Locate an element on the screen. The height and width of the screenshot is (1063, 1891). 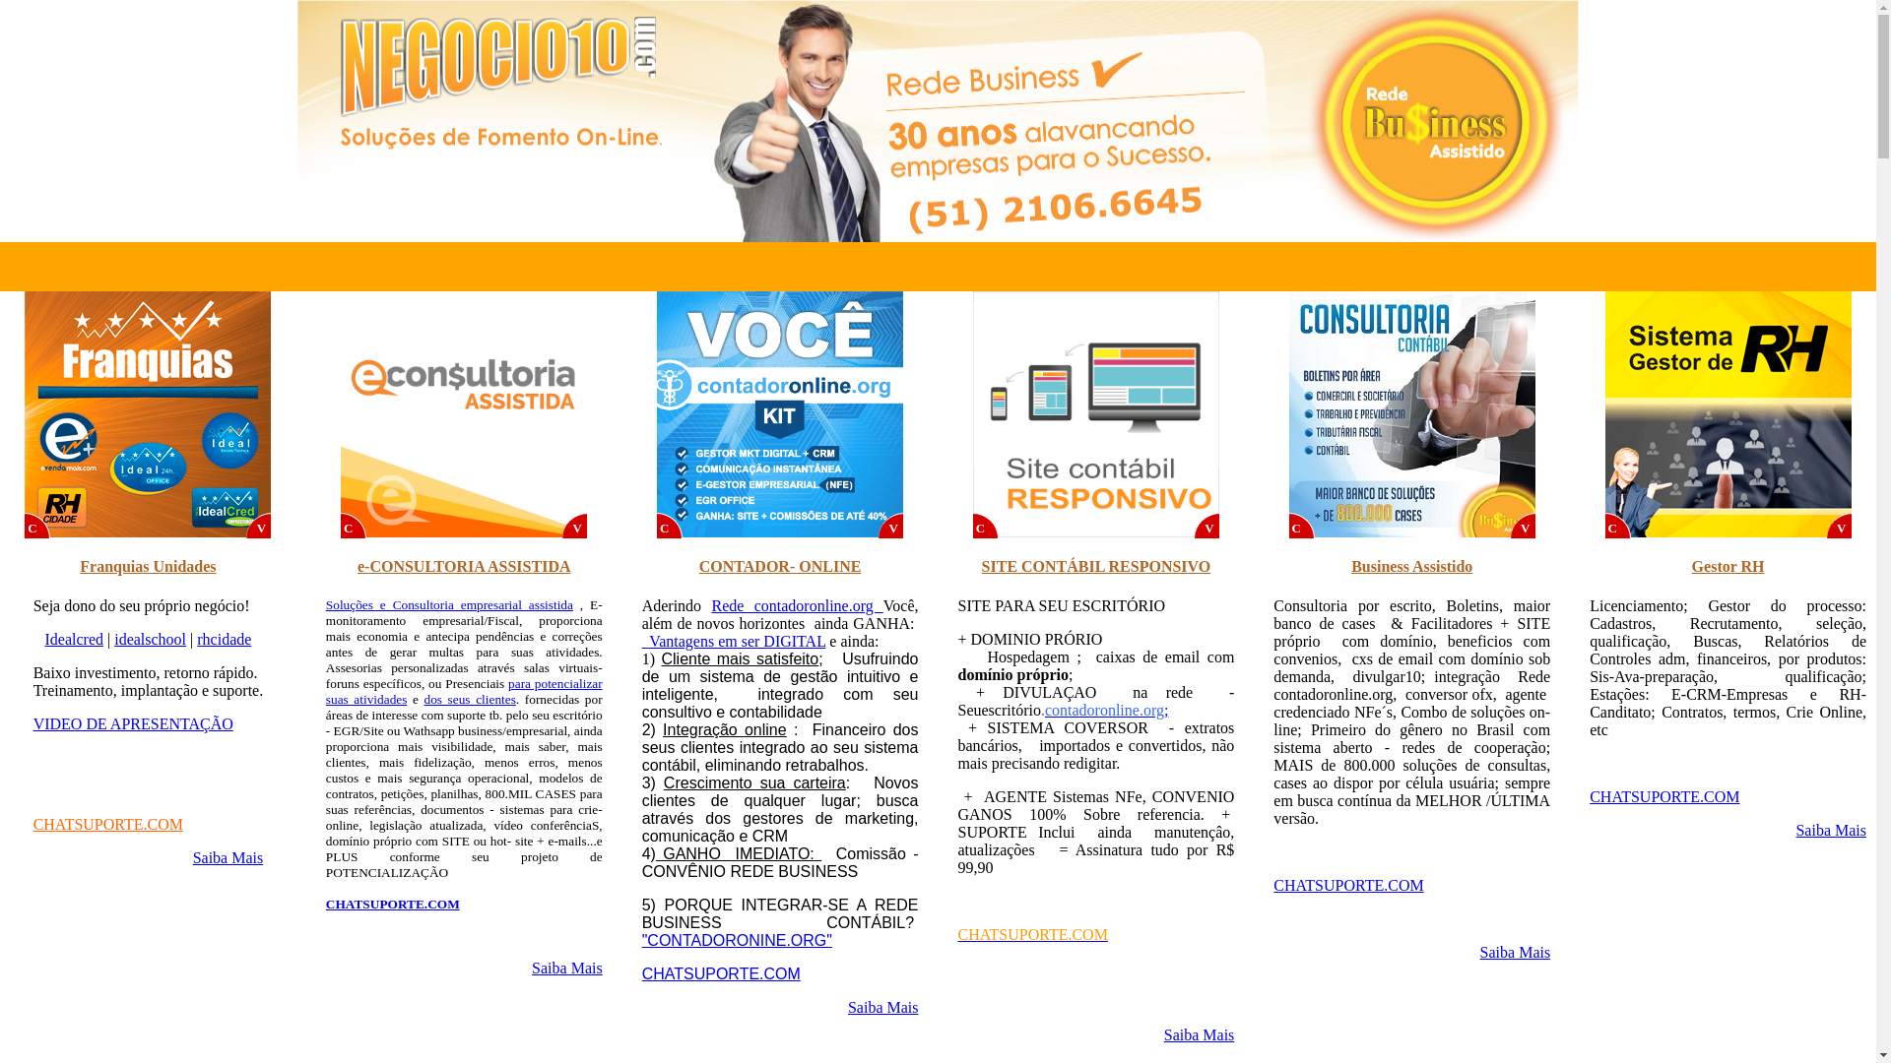
V is located at coordinates (259, 526).